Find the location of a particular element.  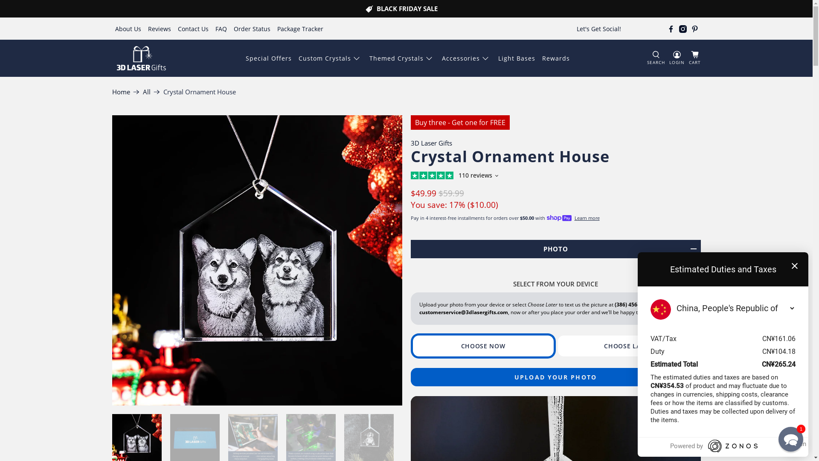

3D Laser Gifts on Pinterest is located at coordinates (695, 29).